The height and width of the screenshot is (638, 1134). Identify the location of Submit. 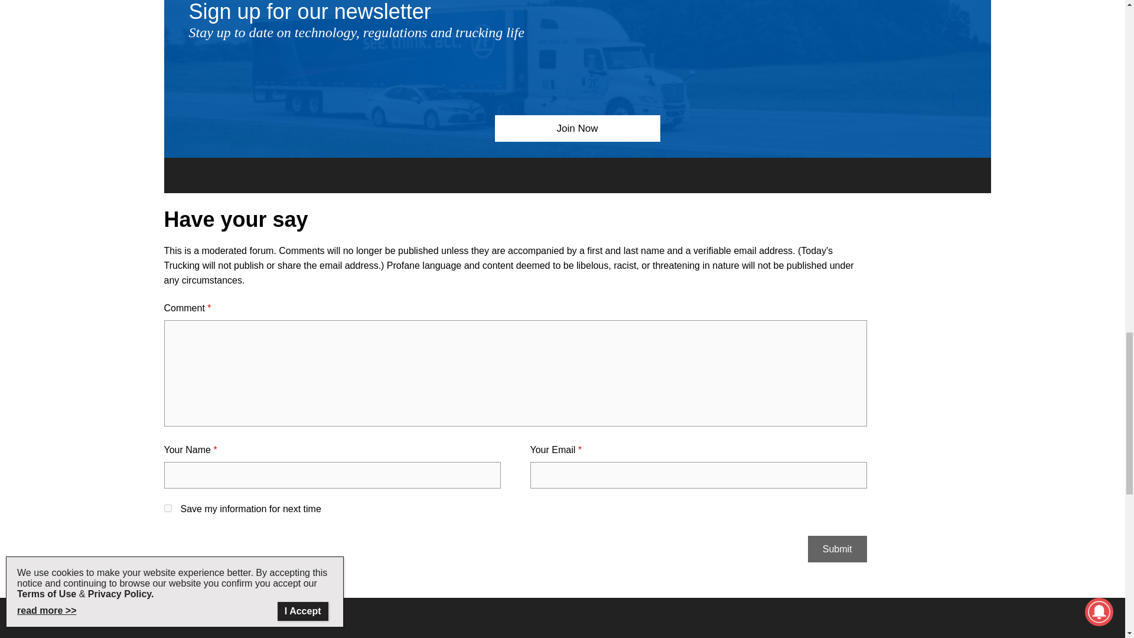
(838, 549).